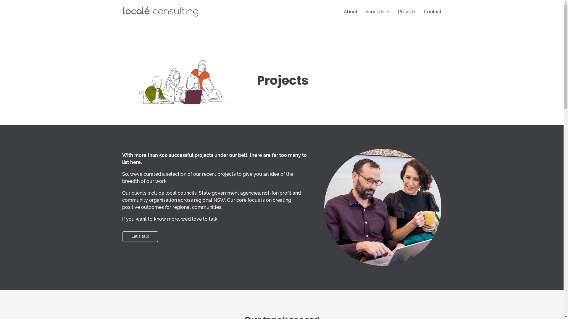  What do you see at coordinates (180, 82) in the screenshot?
I see `locale consulting projects` at bounding box center [180, 82].